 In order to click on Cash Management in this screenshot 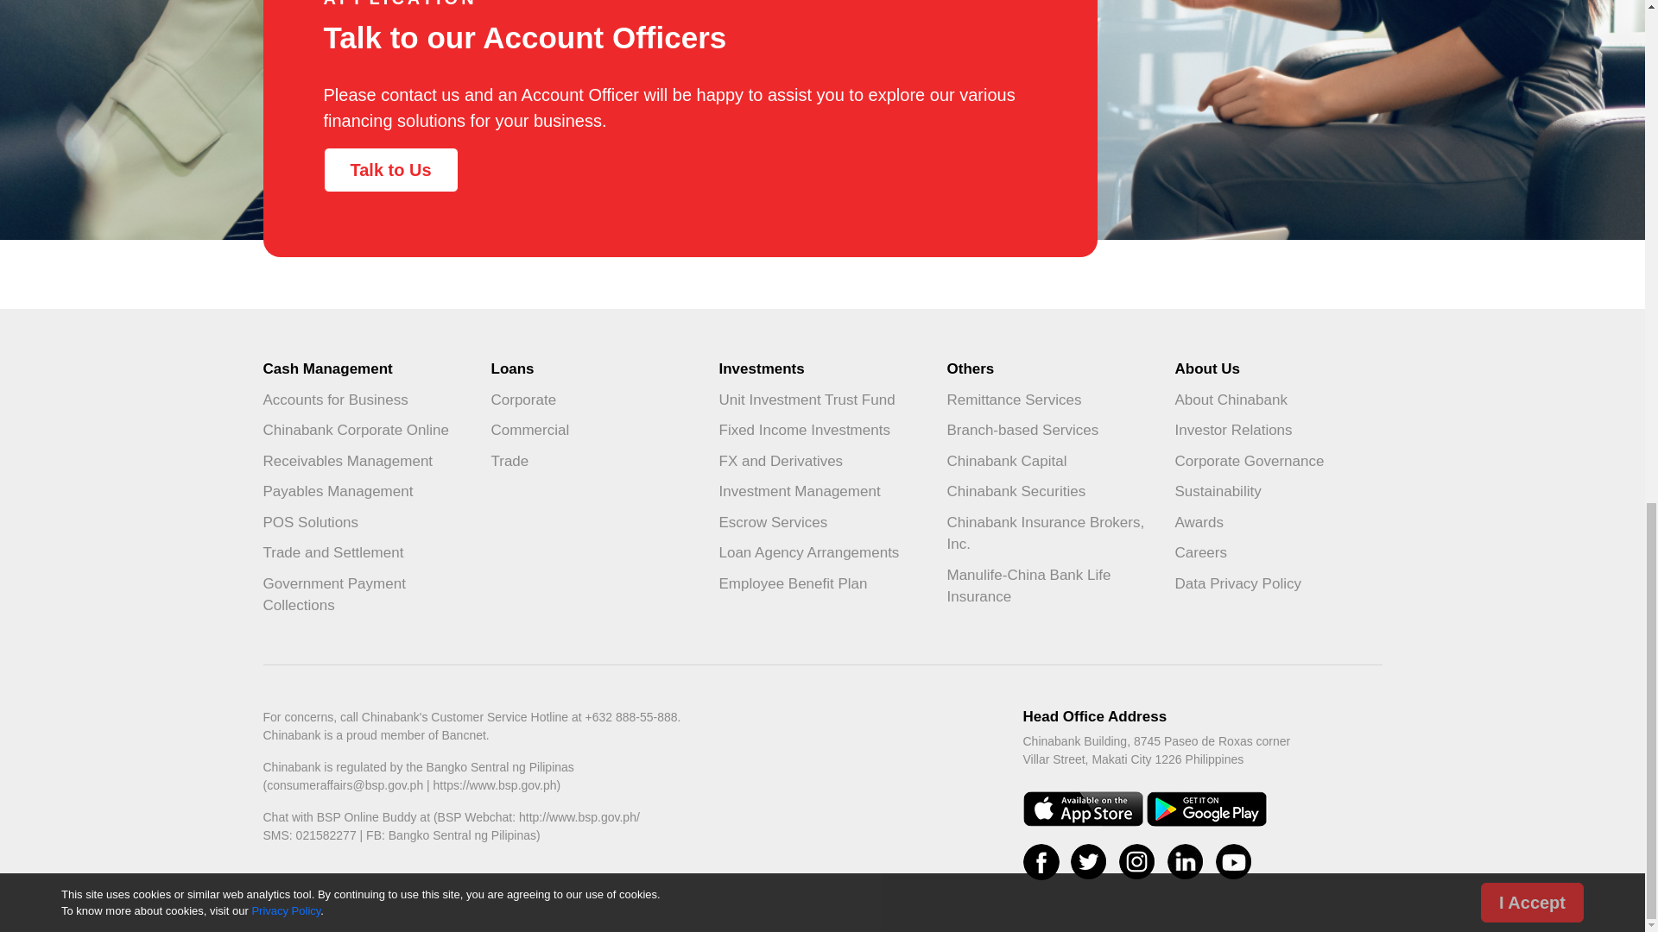, I will do `click(365, 369)`.